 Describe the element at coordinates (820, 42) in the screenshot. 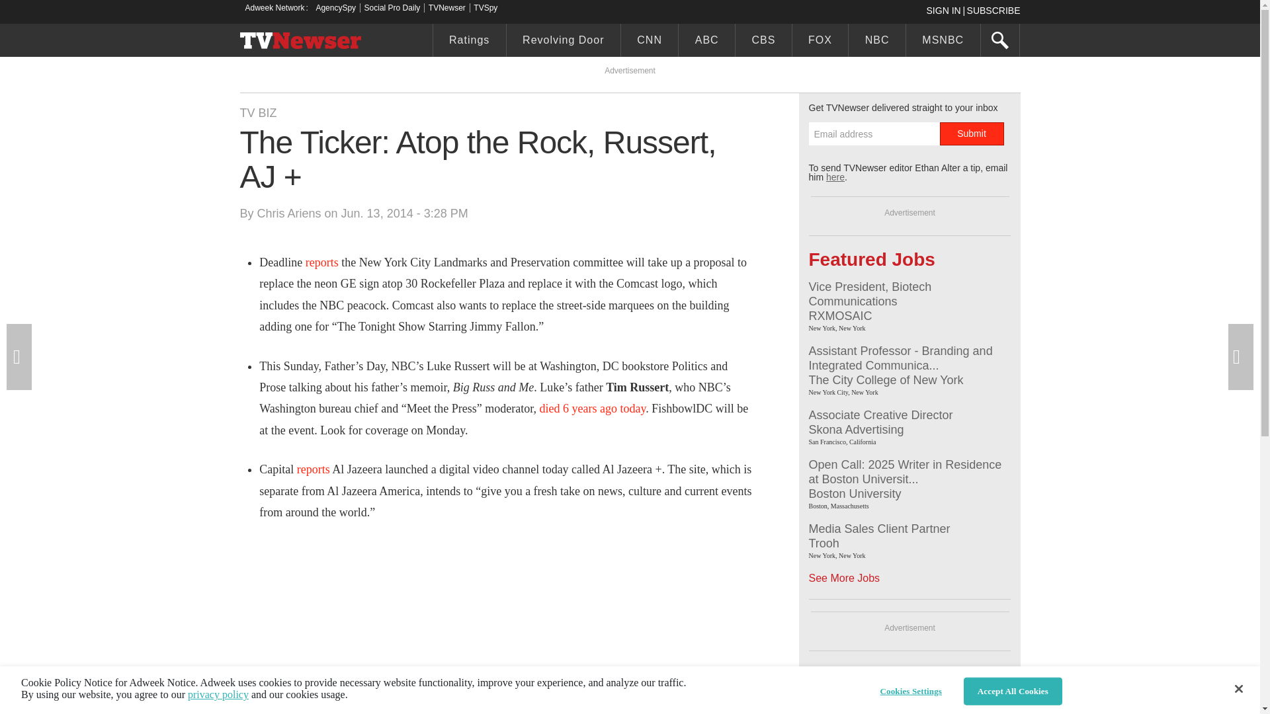

I see `FOX` at that location.